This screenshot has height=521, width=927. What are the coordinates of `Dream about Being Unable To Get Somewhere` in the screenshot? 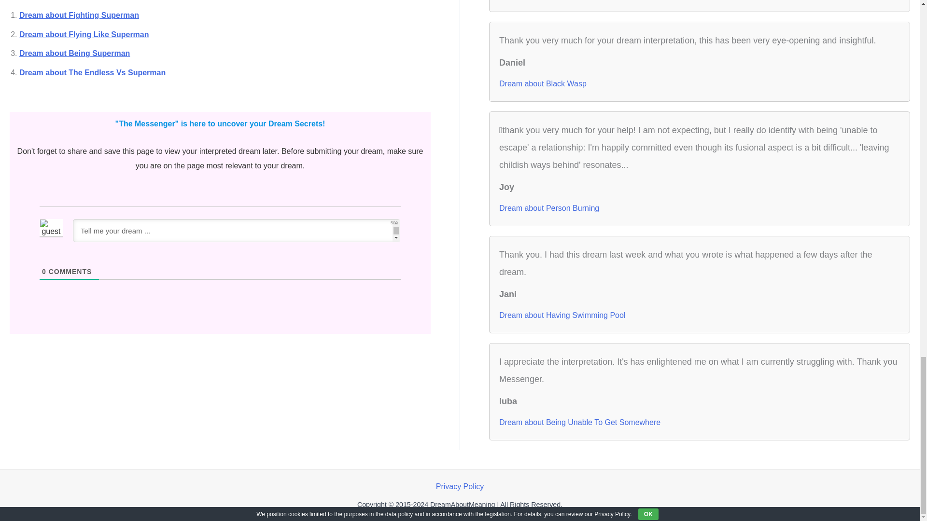 It's located at (579, 423).